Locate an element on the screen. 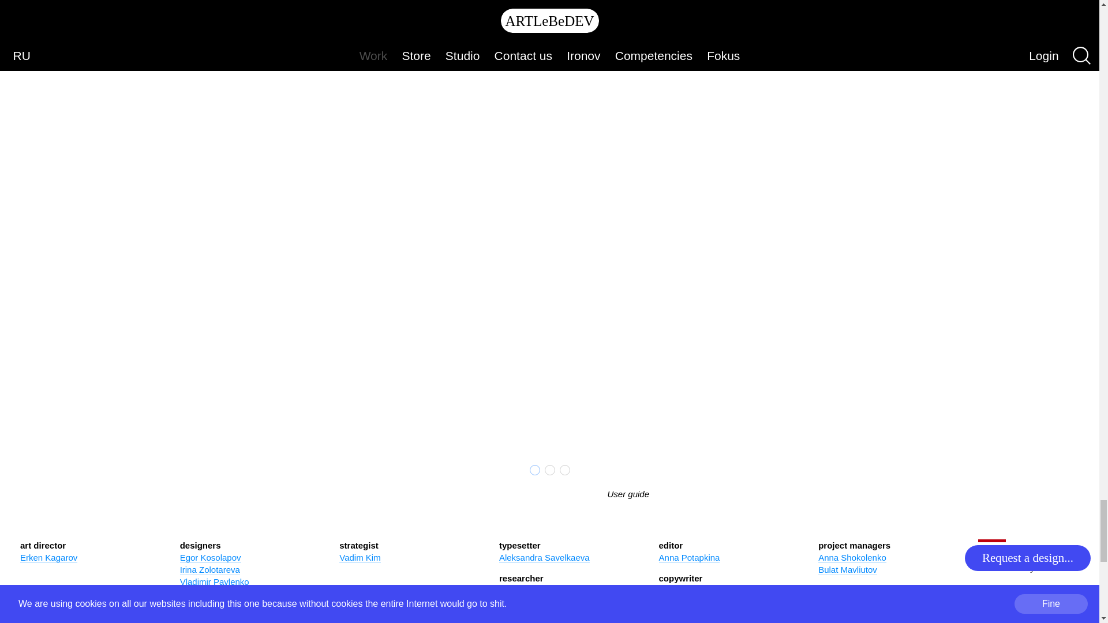  Anna Shokolenko is located at coordinates (852, 557).